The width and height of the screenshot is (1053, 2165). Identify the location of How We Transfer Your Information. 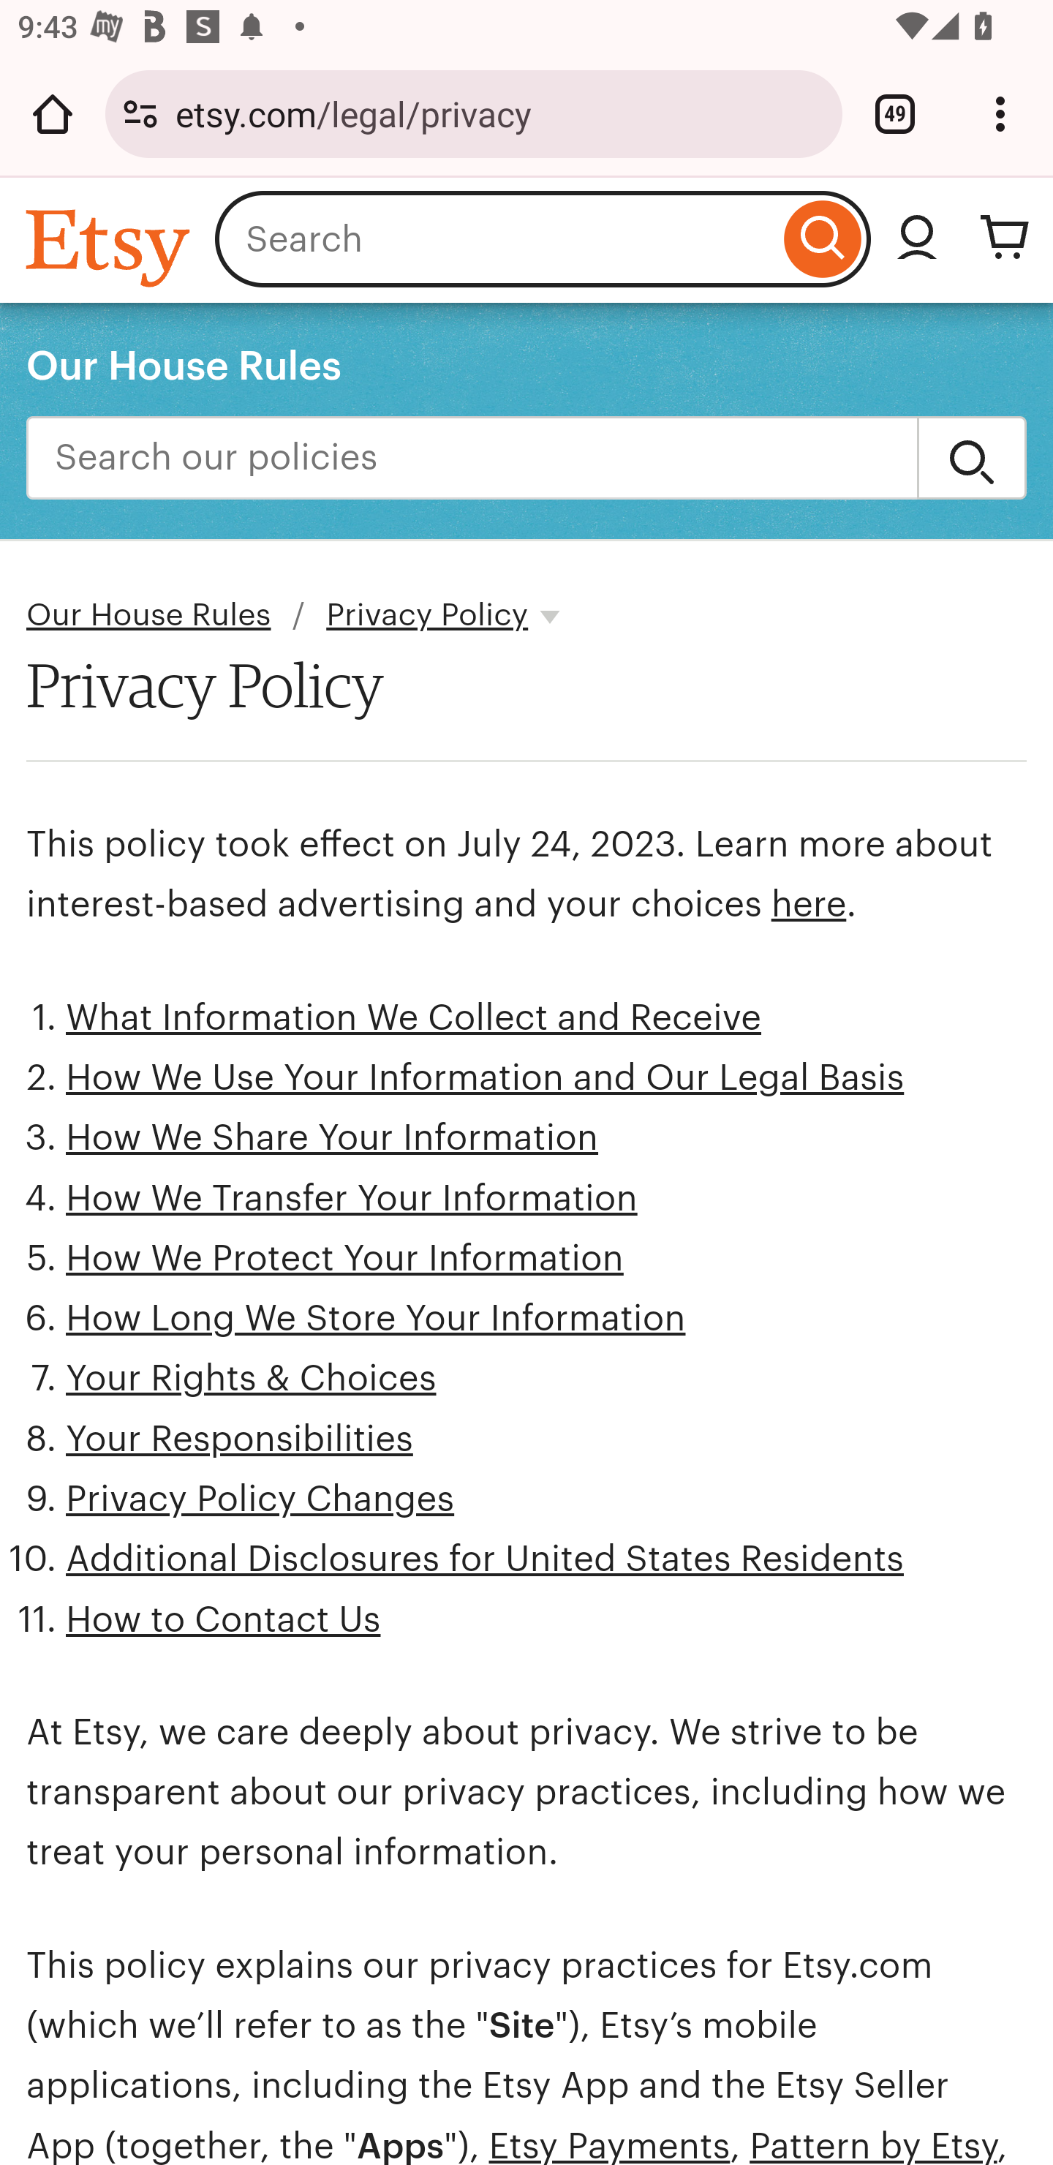
(351, 1198).